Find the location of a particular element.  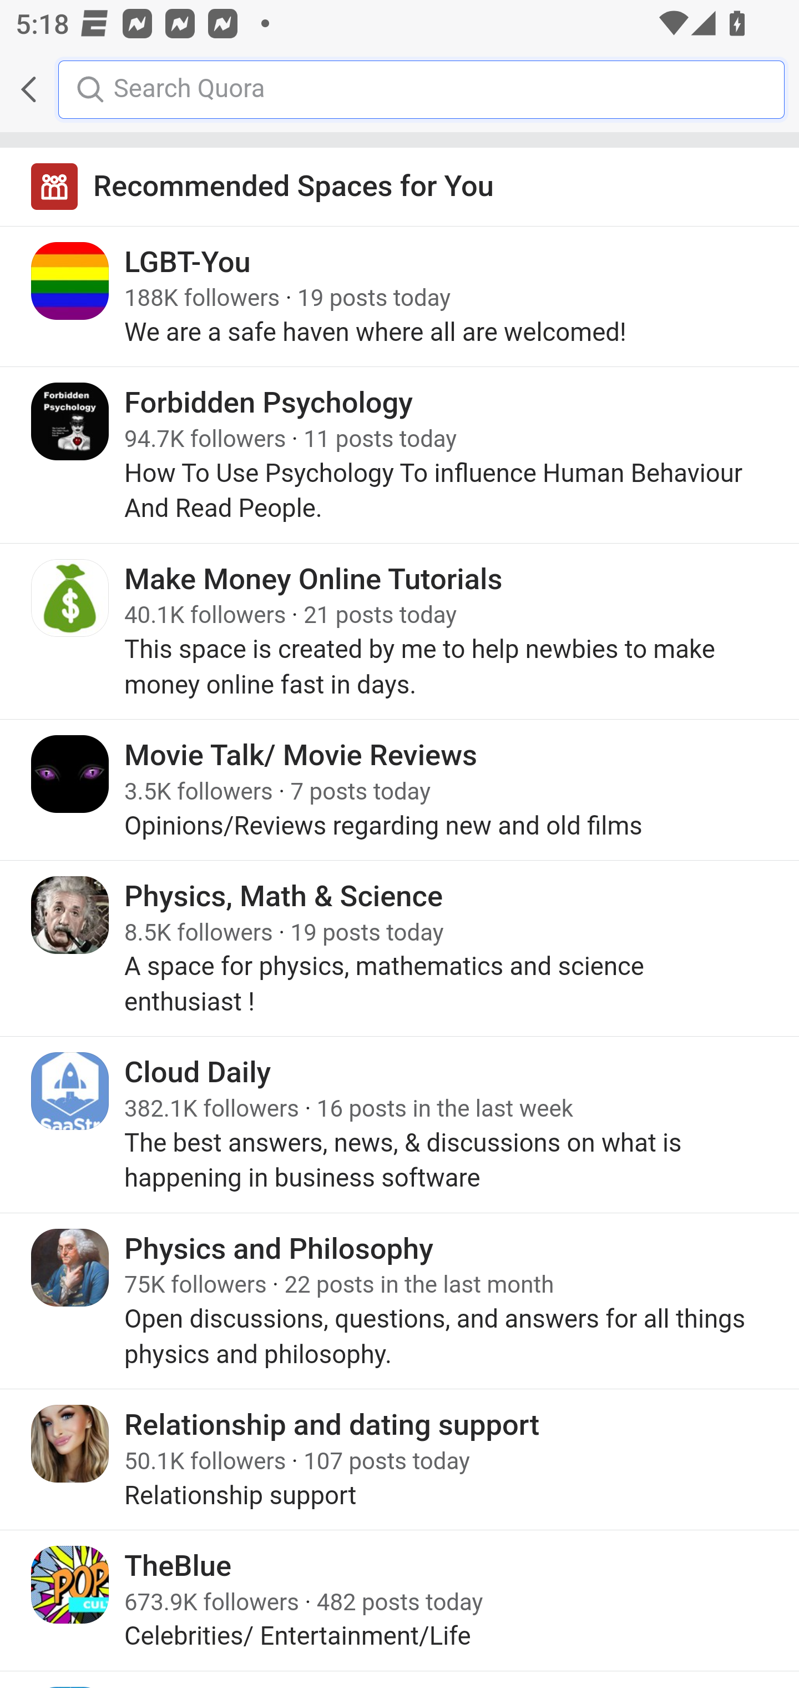

Icon for Physics, Math & Science is located at coordinates (70, 915).